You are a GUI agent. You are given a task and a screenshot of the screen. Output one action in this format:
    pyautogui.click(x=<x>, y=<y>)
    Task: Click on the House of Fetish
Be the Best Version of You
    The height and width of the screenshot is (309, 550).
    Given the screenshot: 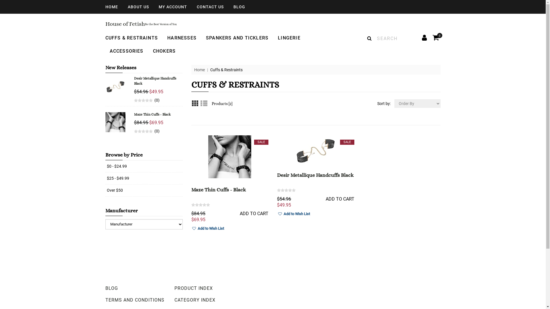 What is the action you would take?
    pyautogui.click(x=141, y=23)
    